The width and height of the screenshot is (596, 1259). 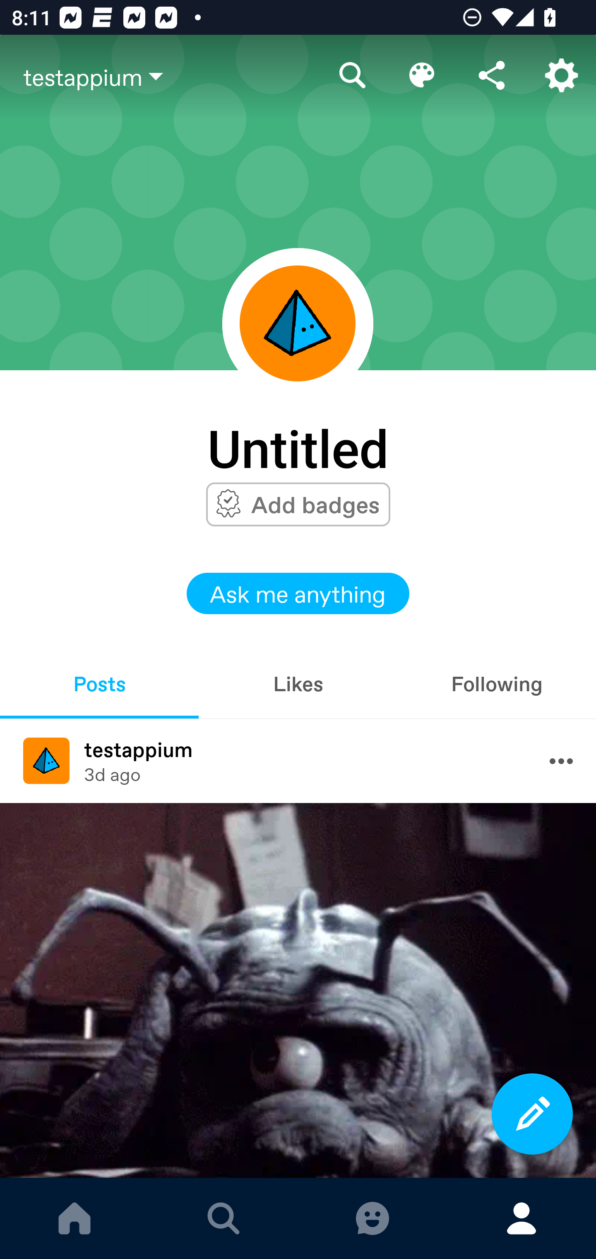 I want to click on Following, so click(x=497, y=683).